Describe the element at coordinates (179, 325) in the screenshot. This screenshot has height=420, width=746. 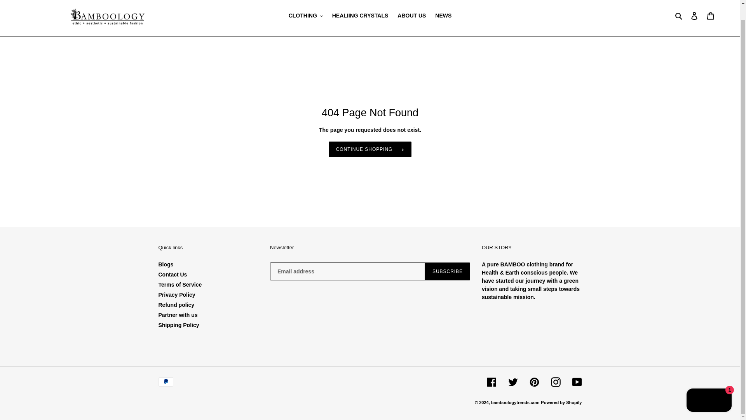
I see `Shipping Policy` at that location.